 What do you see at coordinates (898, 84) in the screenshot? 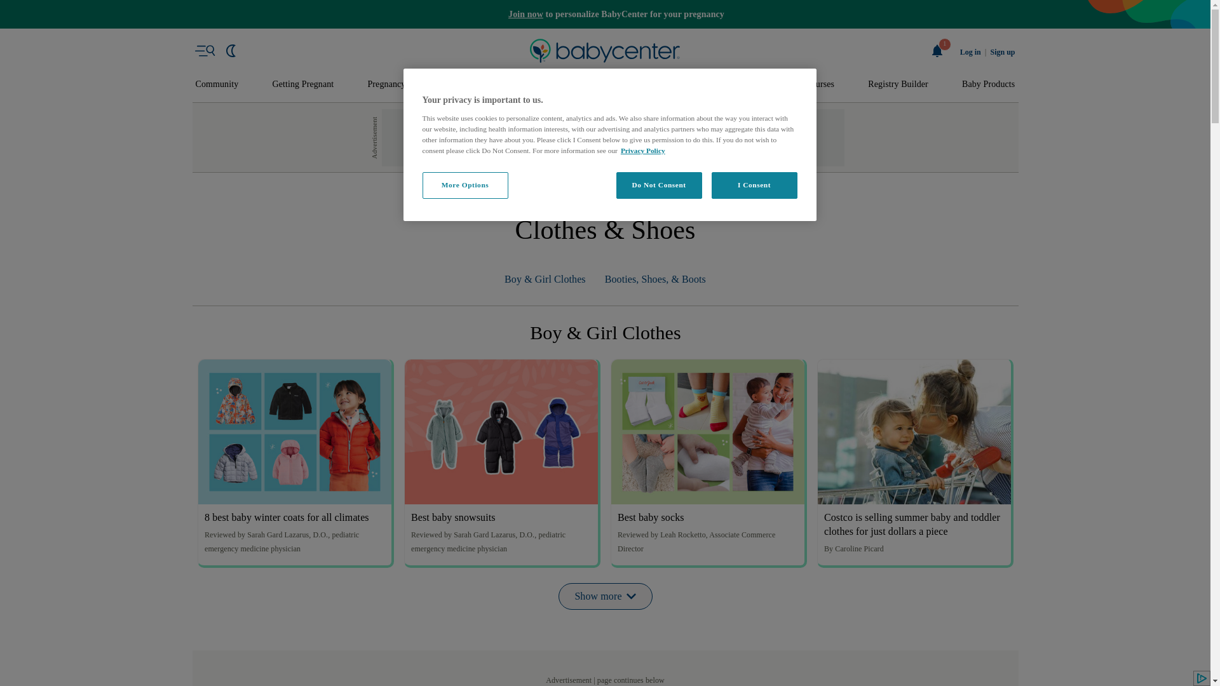
I see `Registry Builder` at bounding box center [898, 84].